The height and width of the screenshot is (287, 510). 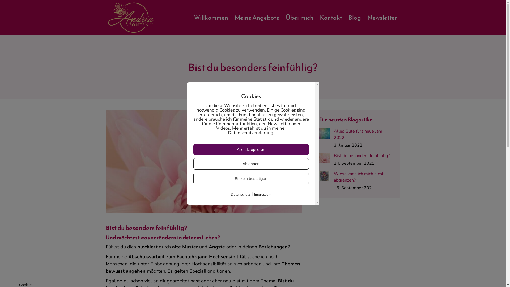 I want to click on Meine Angebote, so click(x=257, y=18).